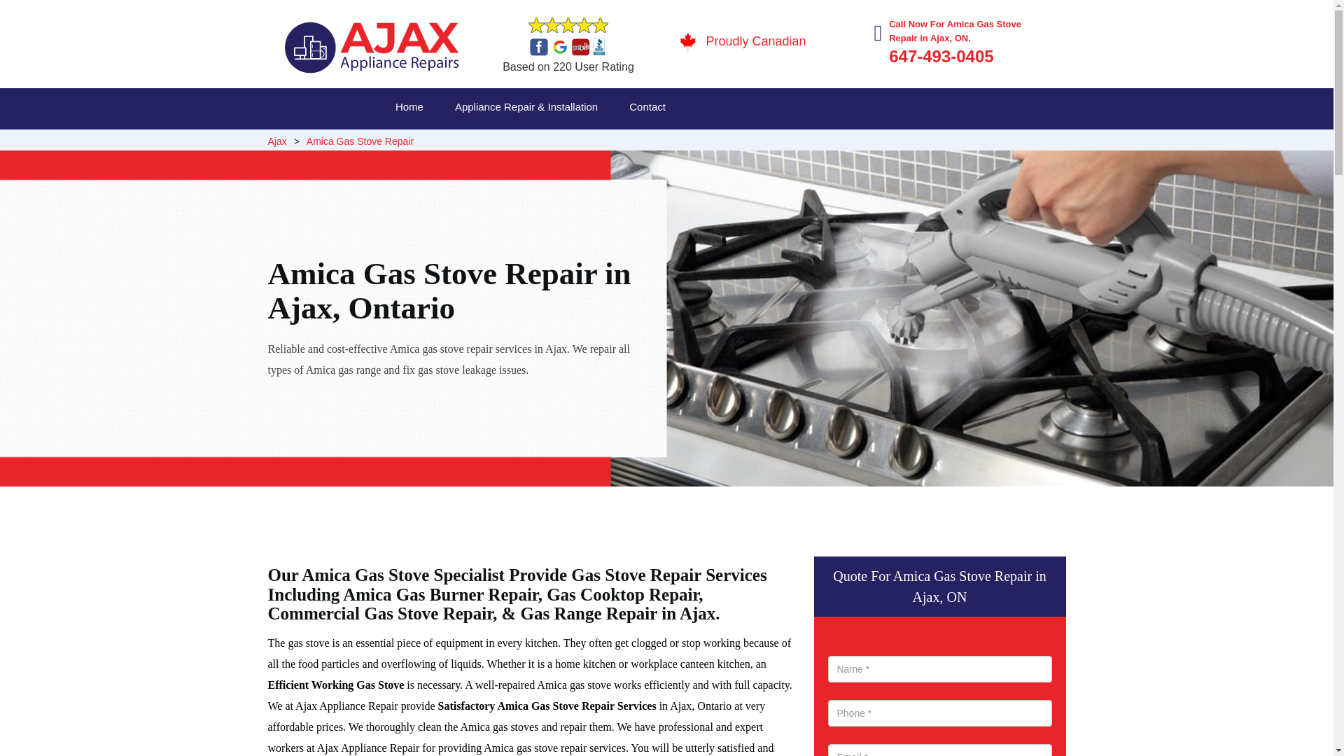  I want to click on Gas Stove Installation, so click(682, 143).